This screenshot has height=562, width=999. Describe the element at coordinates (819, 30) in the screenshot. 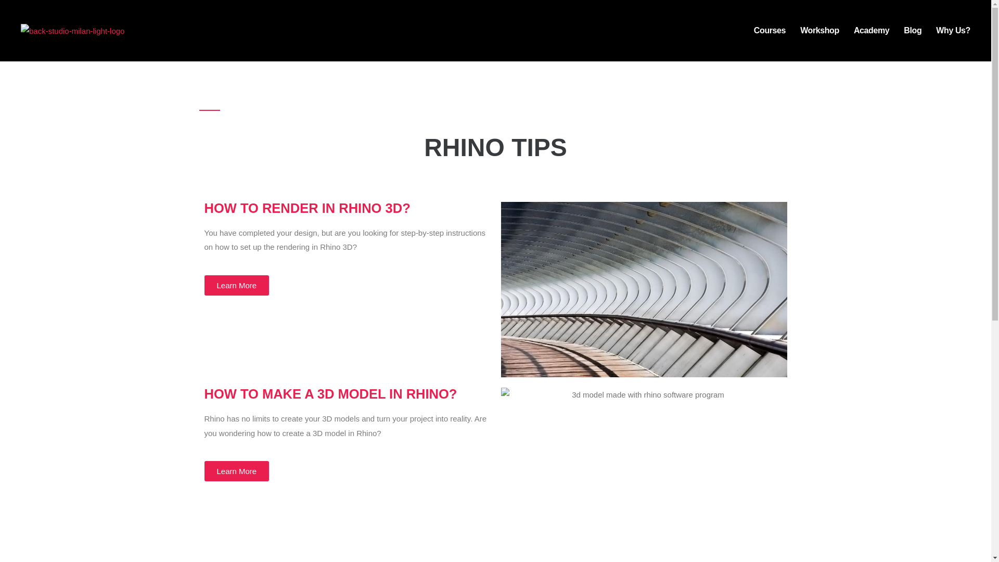

I see `Workshop` at that location.